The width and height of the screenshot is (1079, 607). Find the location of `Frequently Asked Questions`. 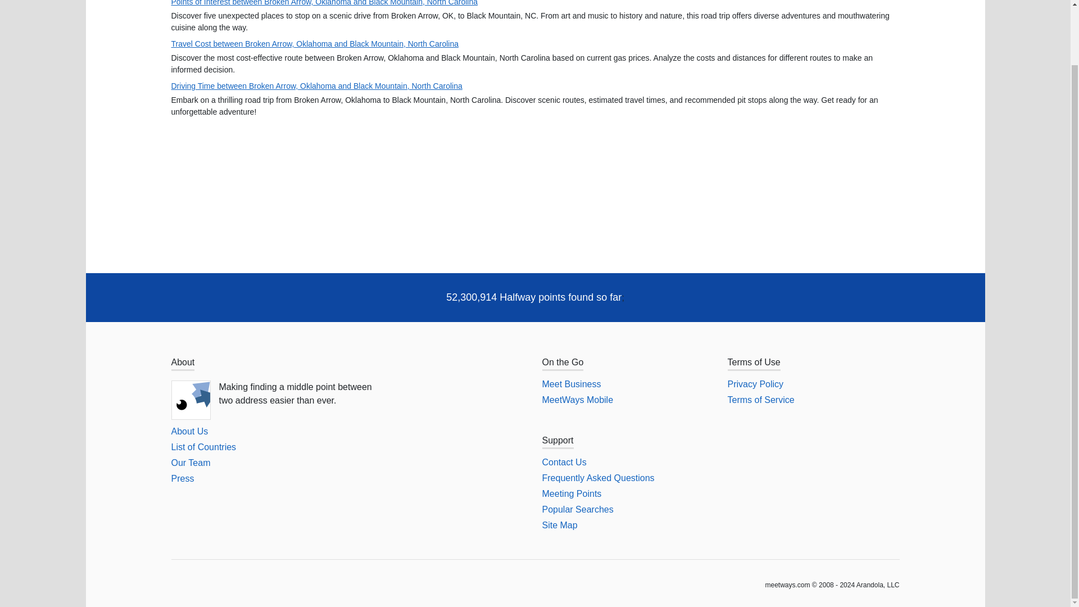

Frequently Asked Questions is located at coordinates (597, 478).